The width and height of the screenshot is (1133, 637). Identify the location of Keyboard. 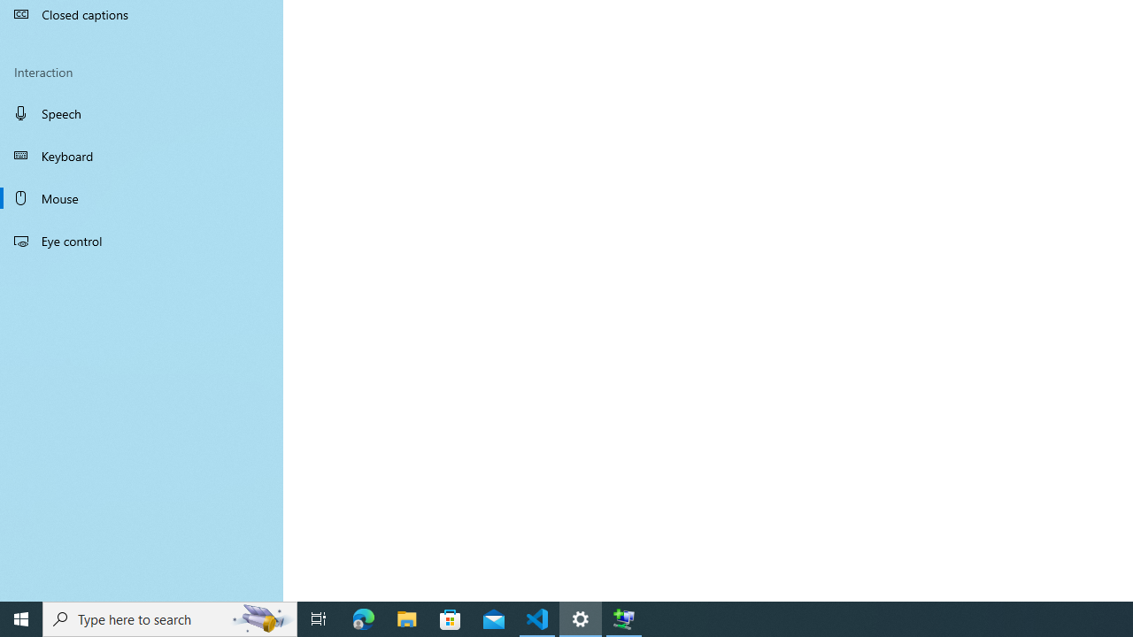
(142, 156).